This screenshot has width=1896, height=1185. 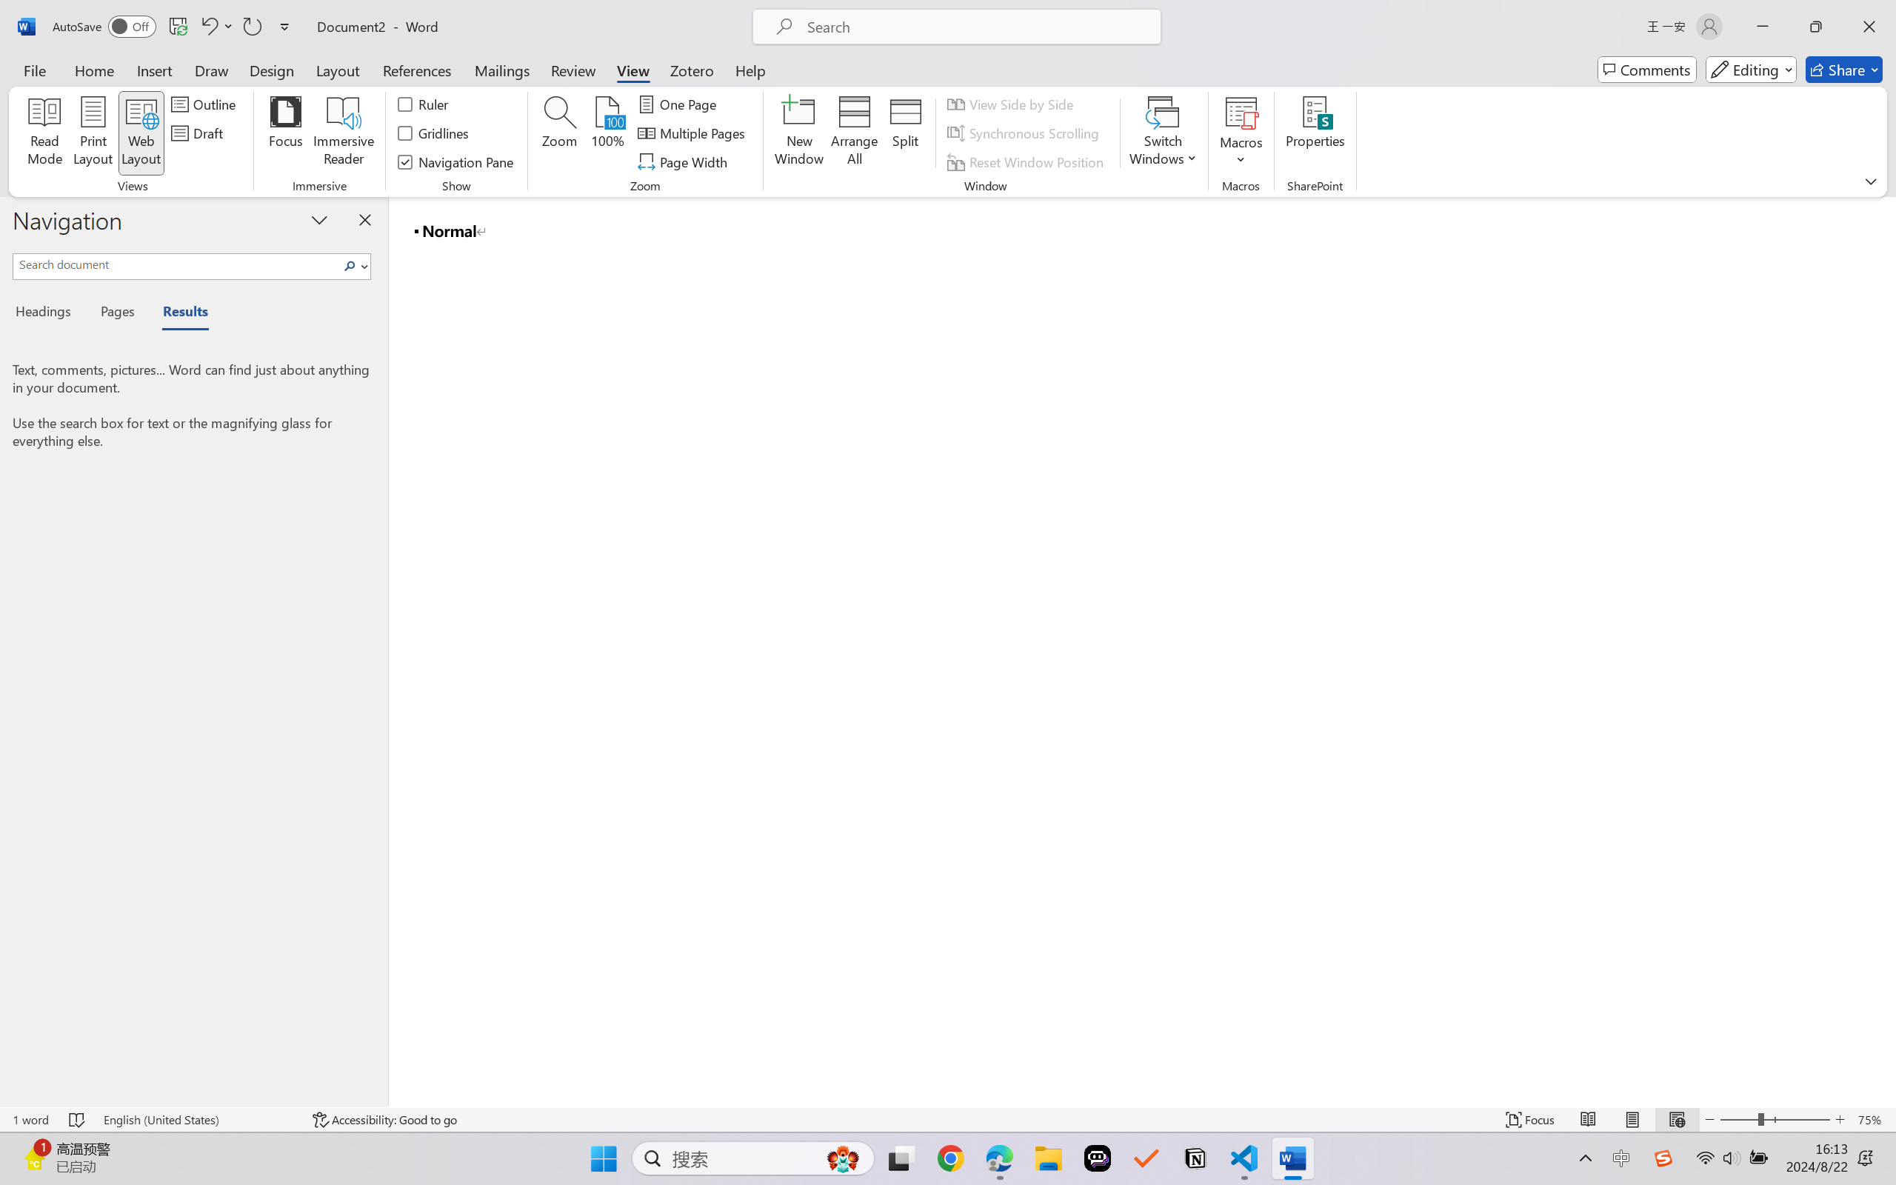 I want to click on AutoSave, so click(x=105, y=27).